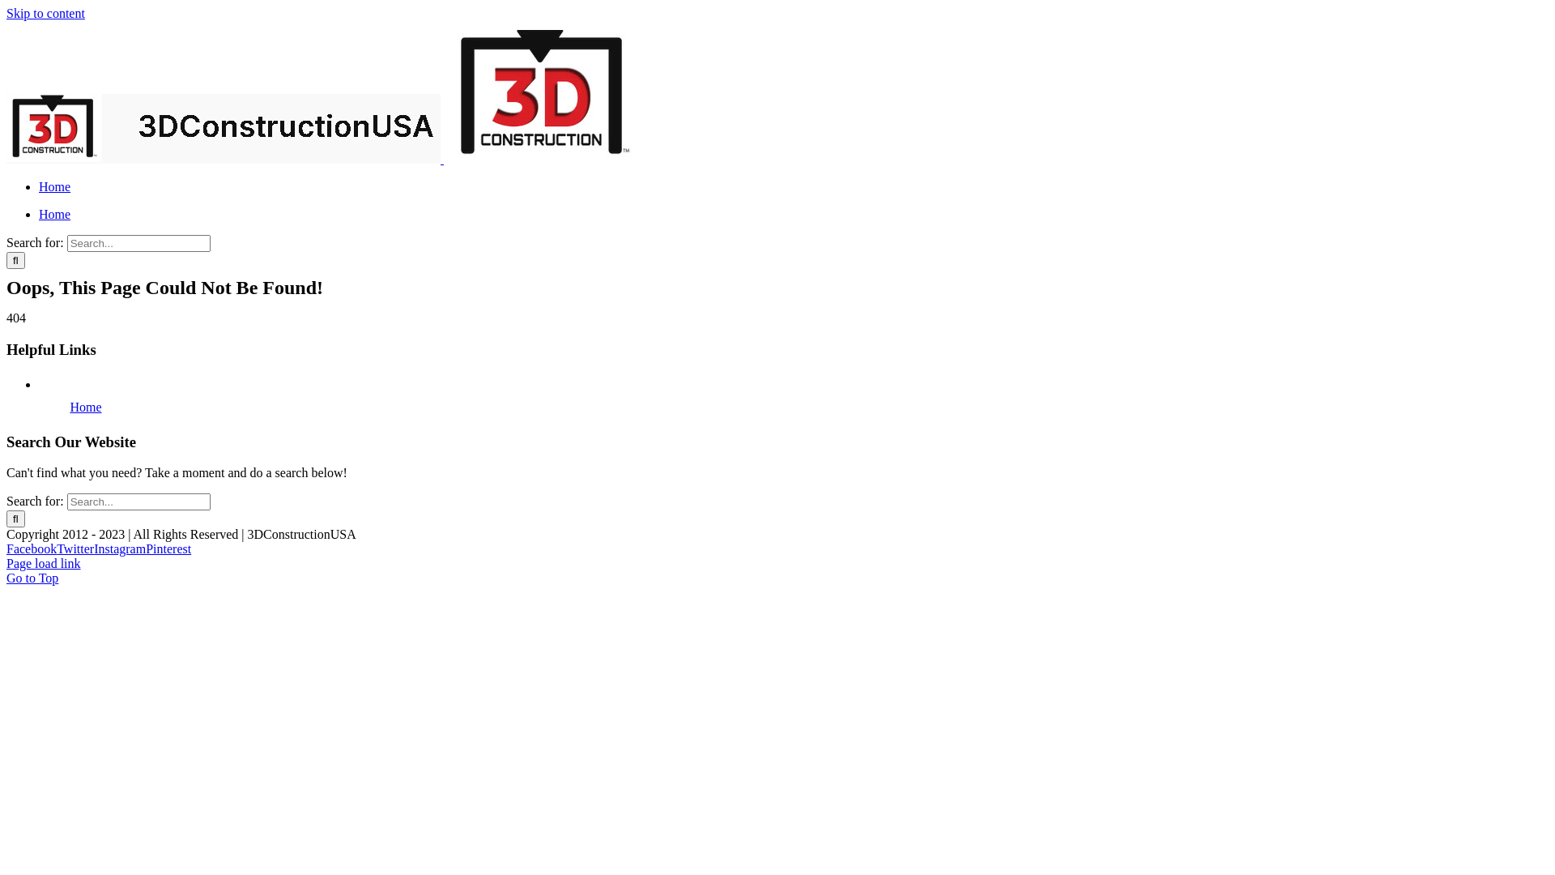 This screenshot has height=875, width=1555. I want to click on Home, so click(55, 186).